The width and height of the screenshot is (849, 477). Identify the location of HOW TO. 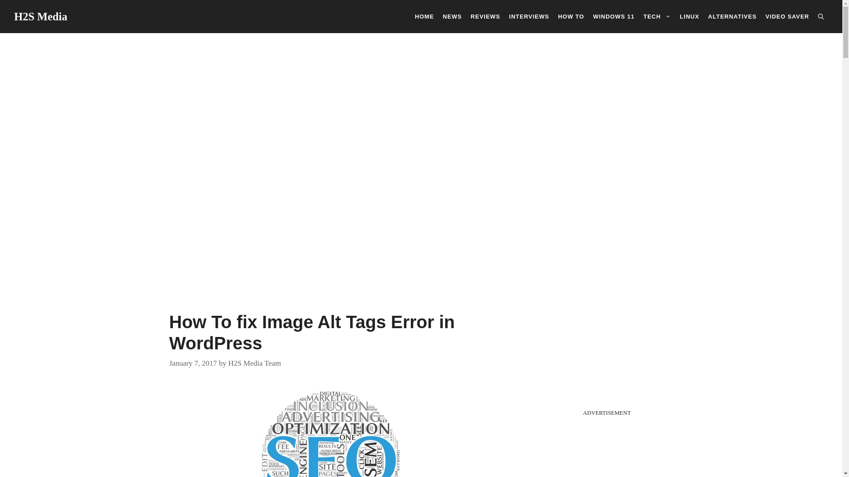
(570, 16).